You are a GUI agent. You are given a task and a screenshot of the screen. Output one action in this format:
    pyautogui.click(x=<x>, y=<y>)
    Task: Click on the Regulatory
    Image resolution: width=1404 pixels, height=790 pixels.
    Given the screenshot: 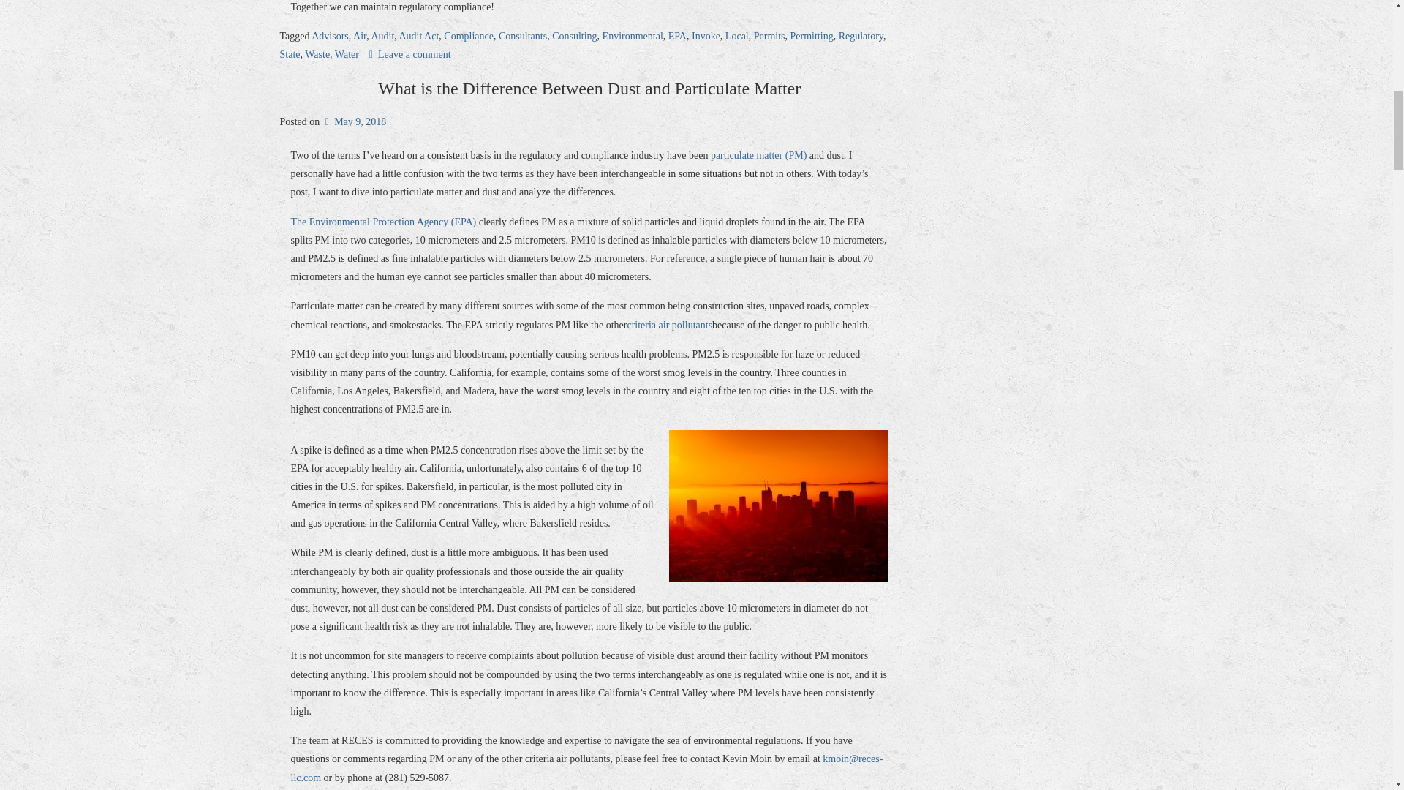 What is the action you would take?
    pyautogui.click(x=860, y=37)
    